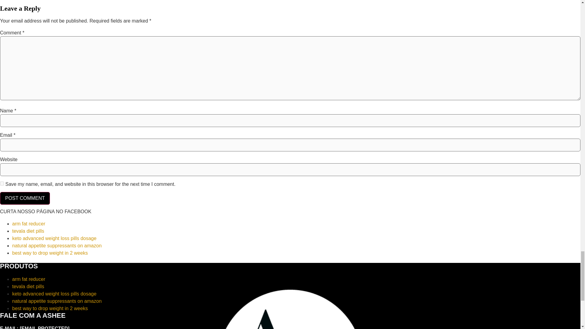  I want to click on natural appetite suppressants on amazon, so click(57, 301).